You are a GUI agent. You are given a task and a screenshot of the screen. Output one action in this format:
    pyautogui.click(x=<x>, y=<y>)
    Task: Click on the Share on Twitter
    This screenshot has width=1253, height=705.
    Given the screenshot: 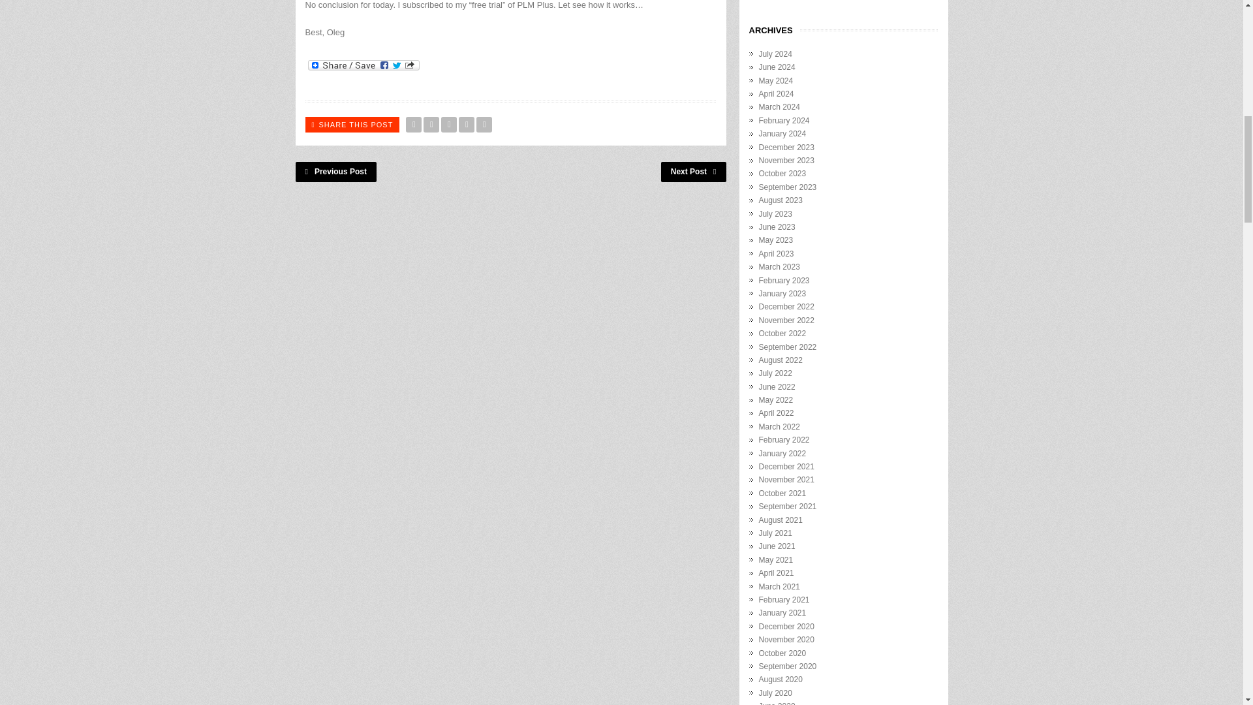 What is the action you would take?
    pyautogui.click(x=414, y=125)
    